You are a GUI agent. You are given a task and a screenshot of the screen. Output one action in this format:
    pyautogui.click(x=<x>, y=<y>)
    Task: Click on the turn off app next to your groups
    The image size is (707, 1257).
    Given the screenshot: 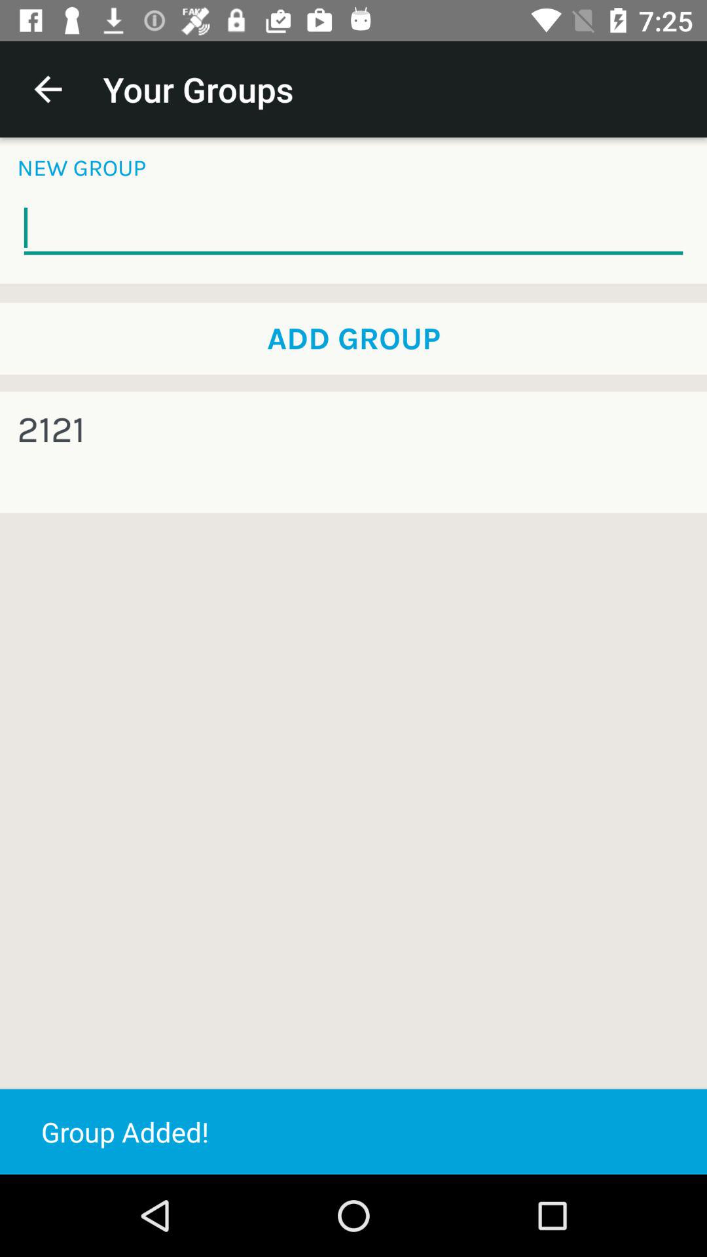 What is the action you would take?
    pyautogui.click(x=48, y=89)
    